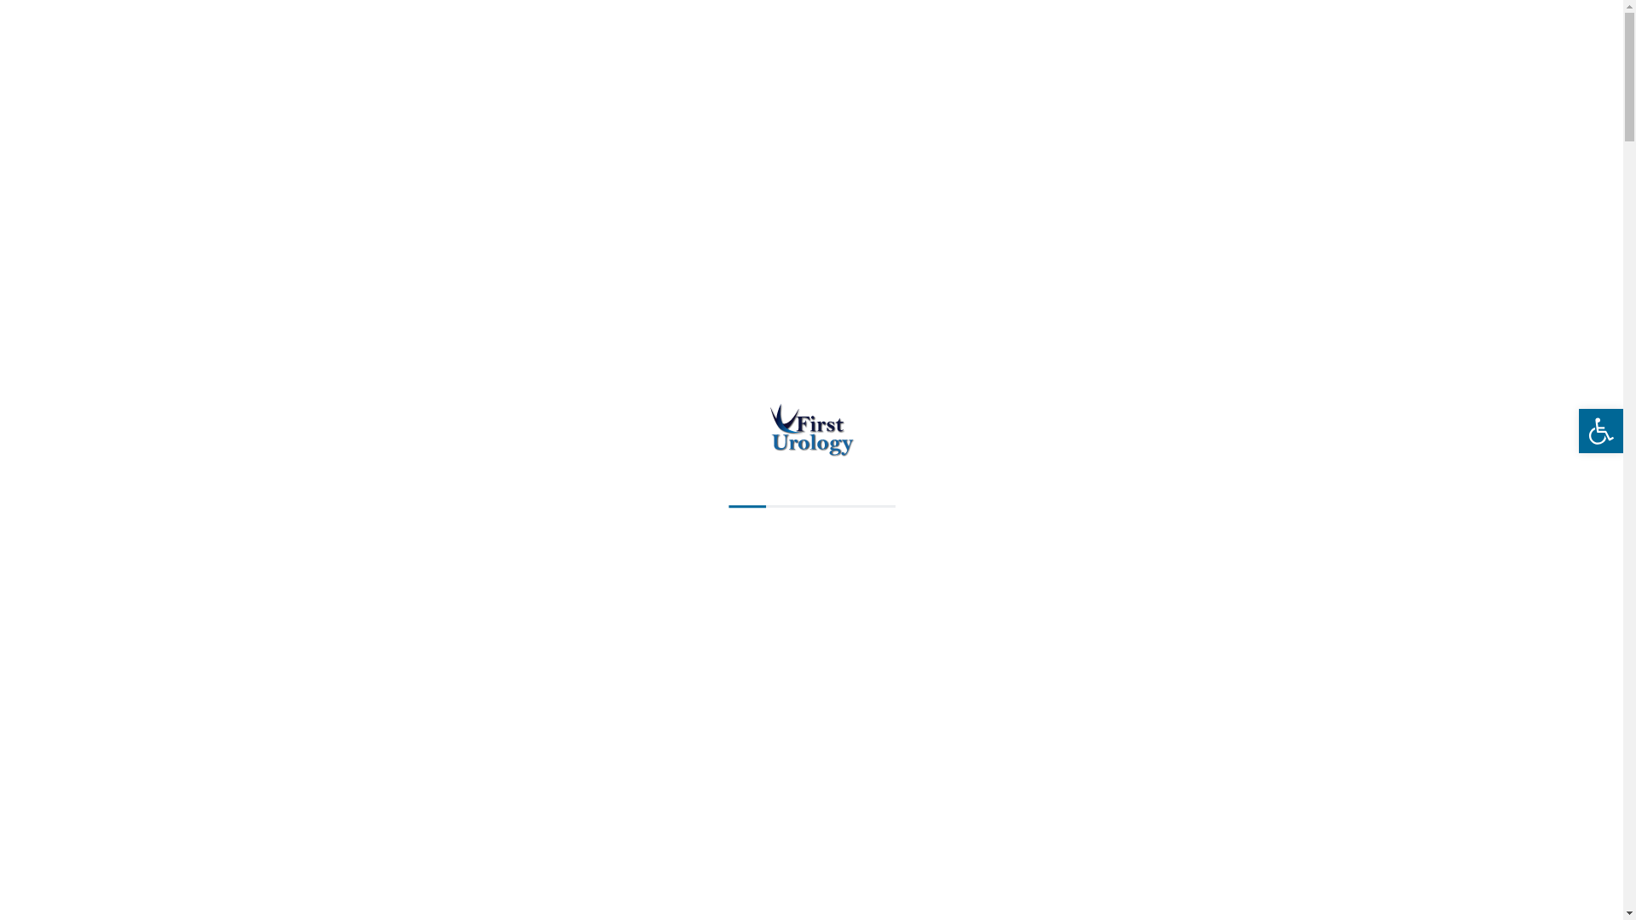 This screenshot has width=1636, height=920. What do you see at coordinates (1230, 46) in the screenshot?
I see `PATIENT PORTAL` at bounding box center [1230, 46].